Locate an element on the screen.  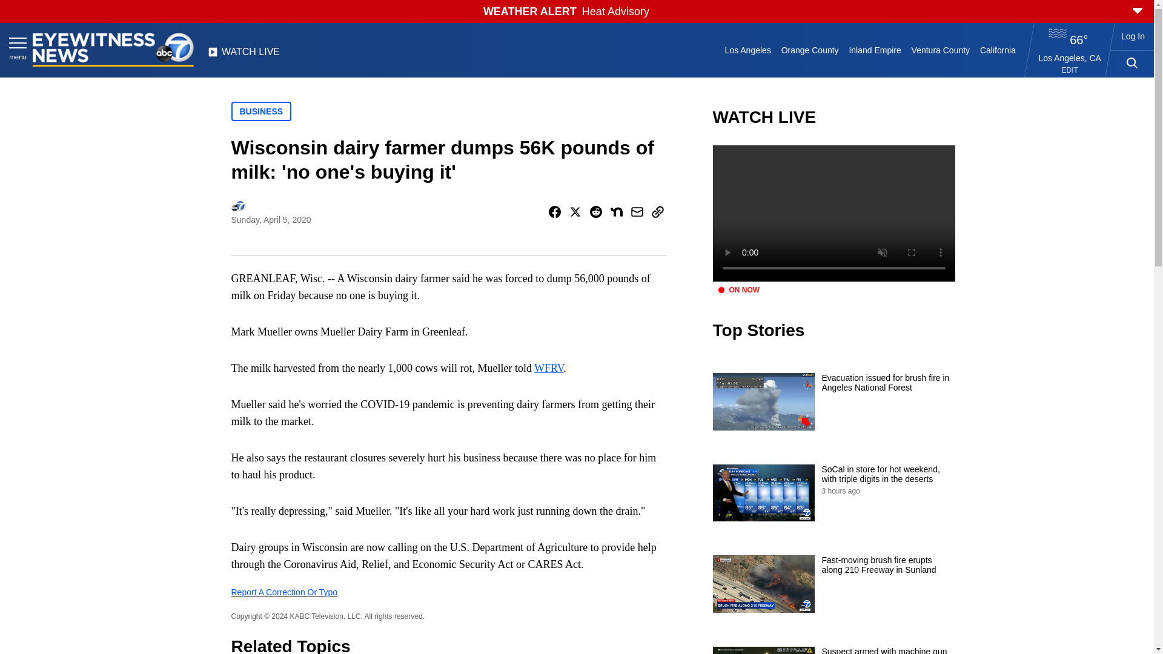
video.title is located at coordinates (833, 213).